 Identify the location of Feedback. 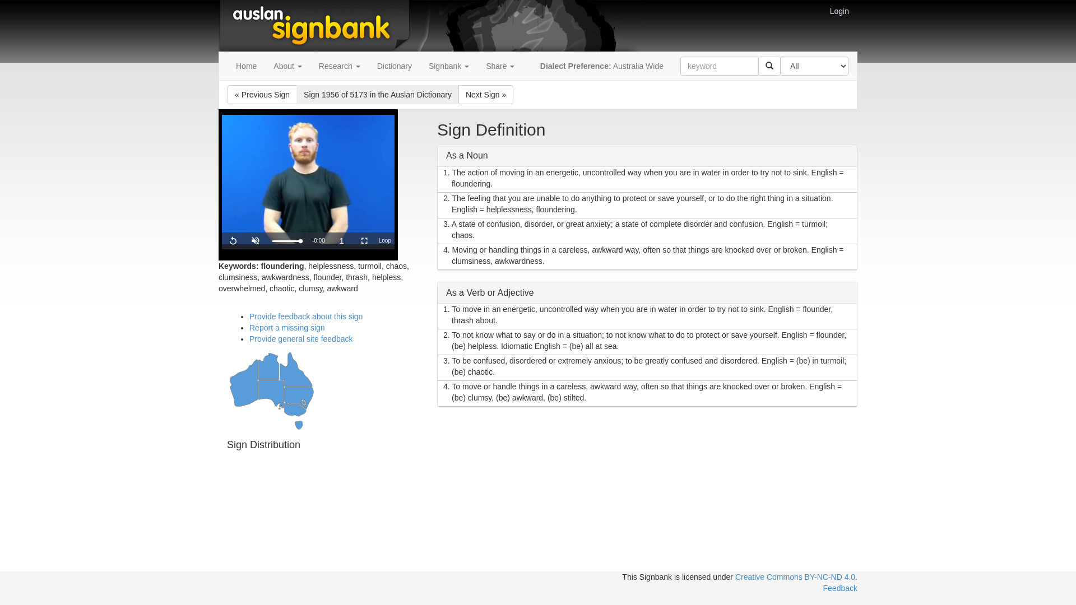
(841, 588).